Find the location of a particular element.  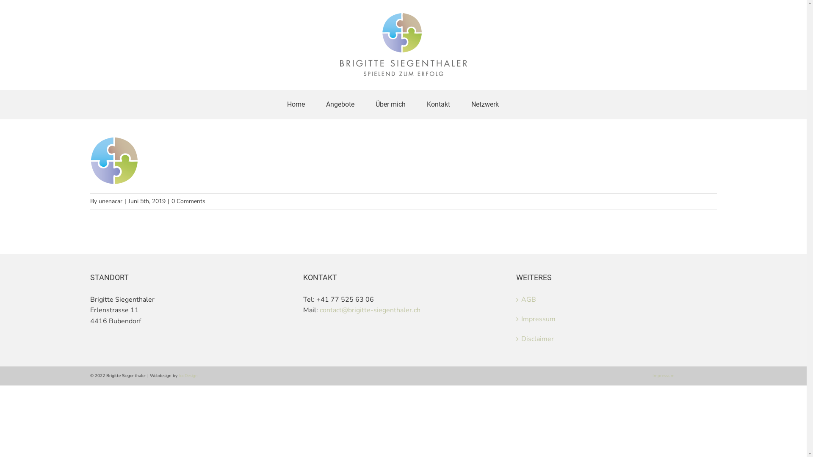

Kontakt is located at coordinates (439, 105).